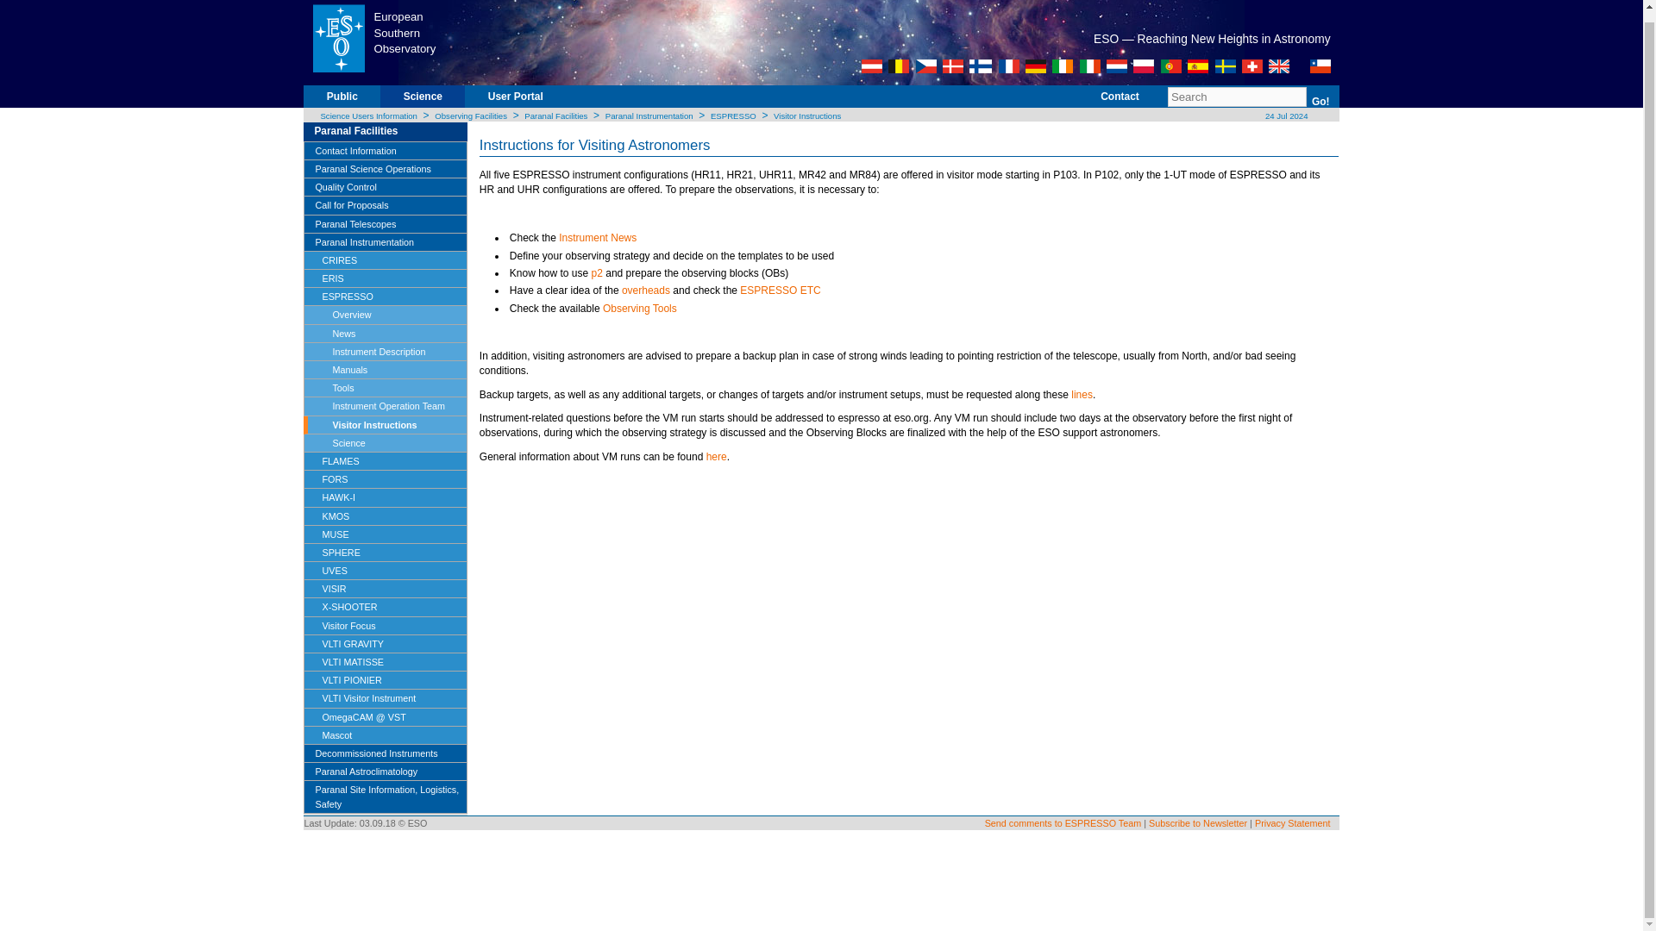 The height and width of the screenshot is (931, 1656). What do you see at coordinates (733, 116) in the screenshot?
I see `ESPRESSO` at bounding box center [733, 116].